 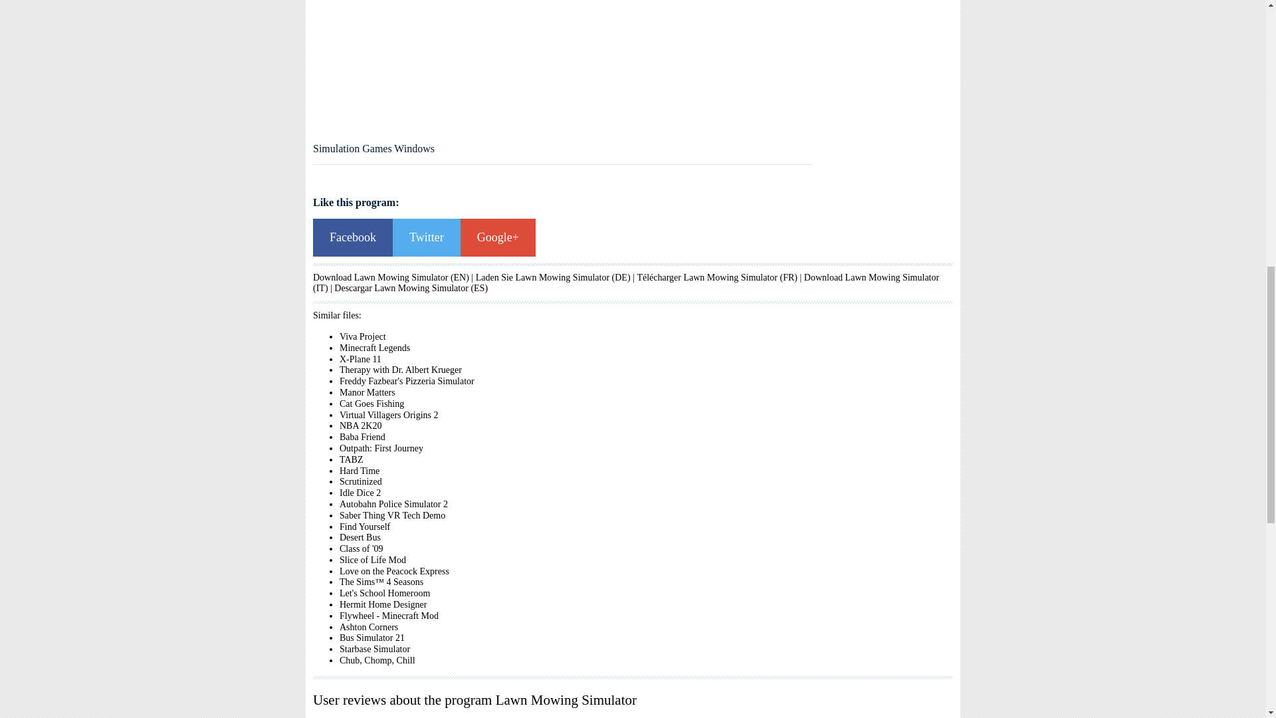 What do you see at coordinates (871, 278) in the screenshot?
I see `Download Lawn Mowing Simulator` at bounding box center [871, 278].